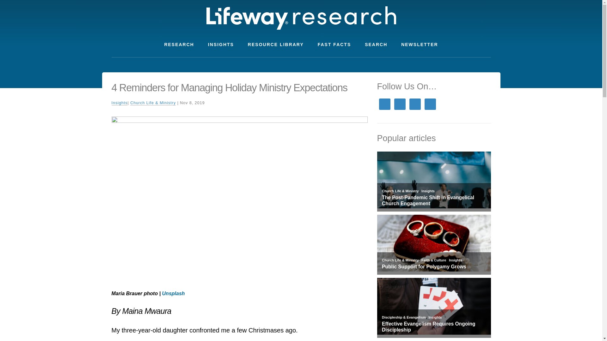 The image size is (607, 341). I want to click on Unsplash, so click(173, 294).